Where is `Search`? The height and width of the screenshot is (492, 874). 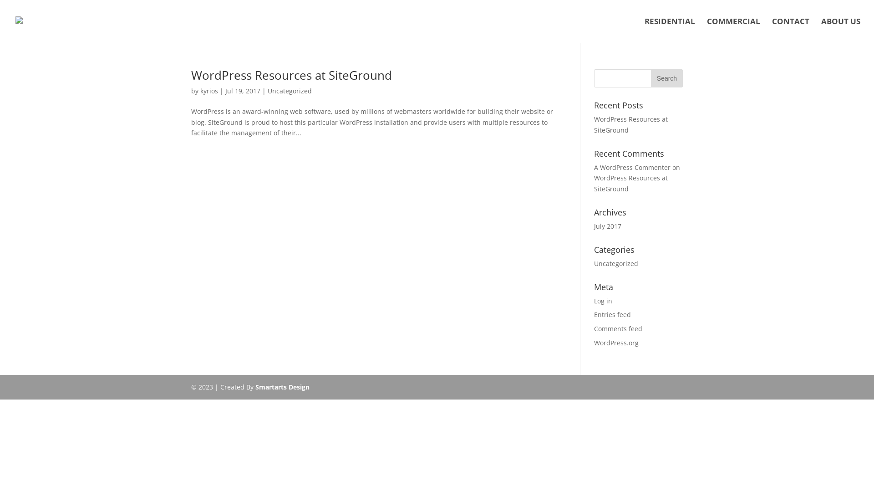
Search is located at coordinates (667, 78).